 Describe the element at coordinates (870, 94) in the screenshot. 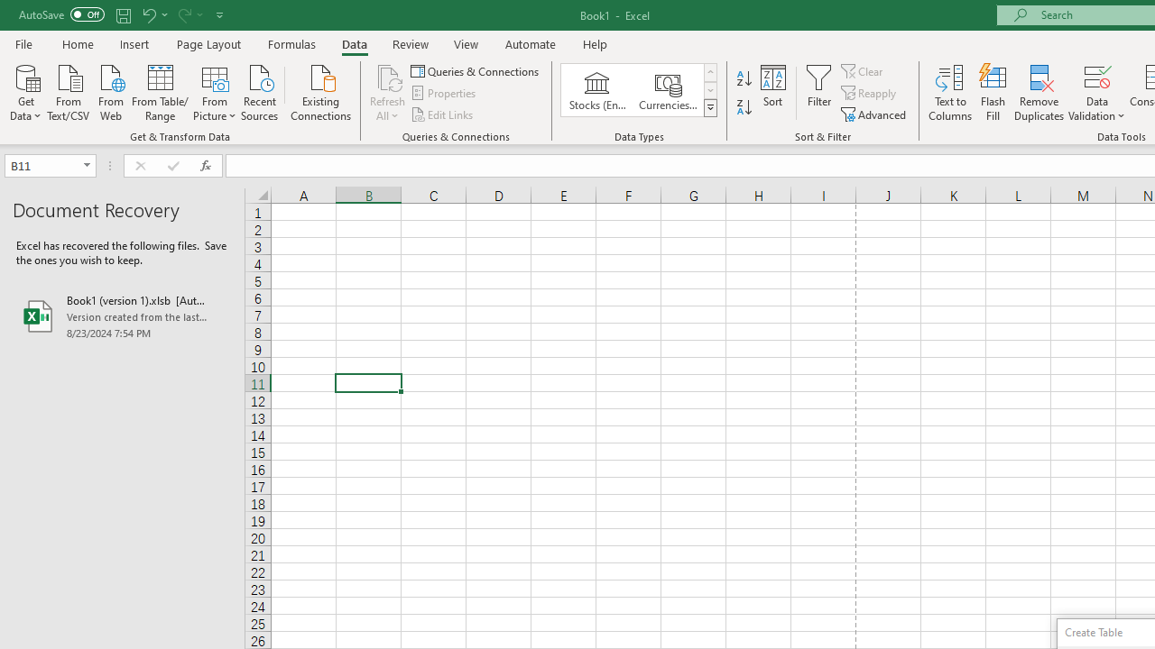

I see `Reapply` at that location.